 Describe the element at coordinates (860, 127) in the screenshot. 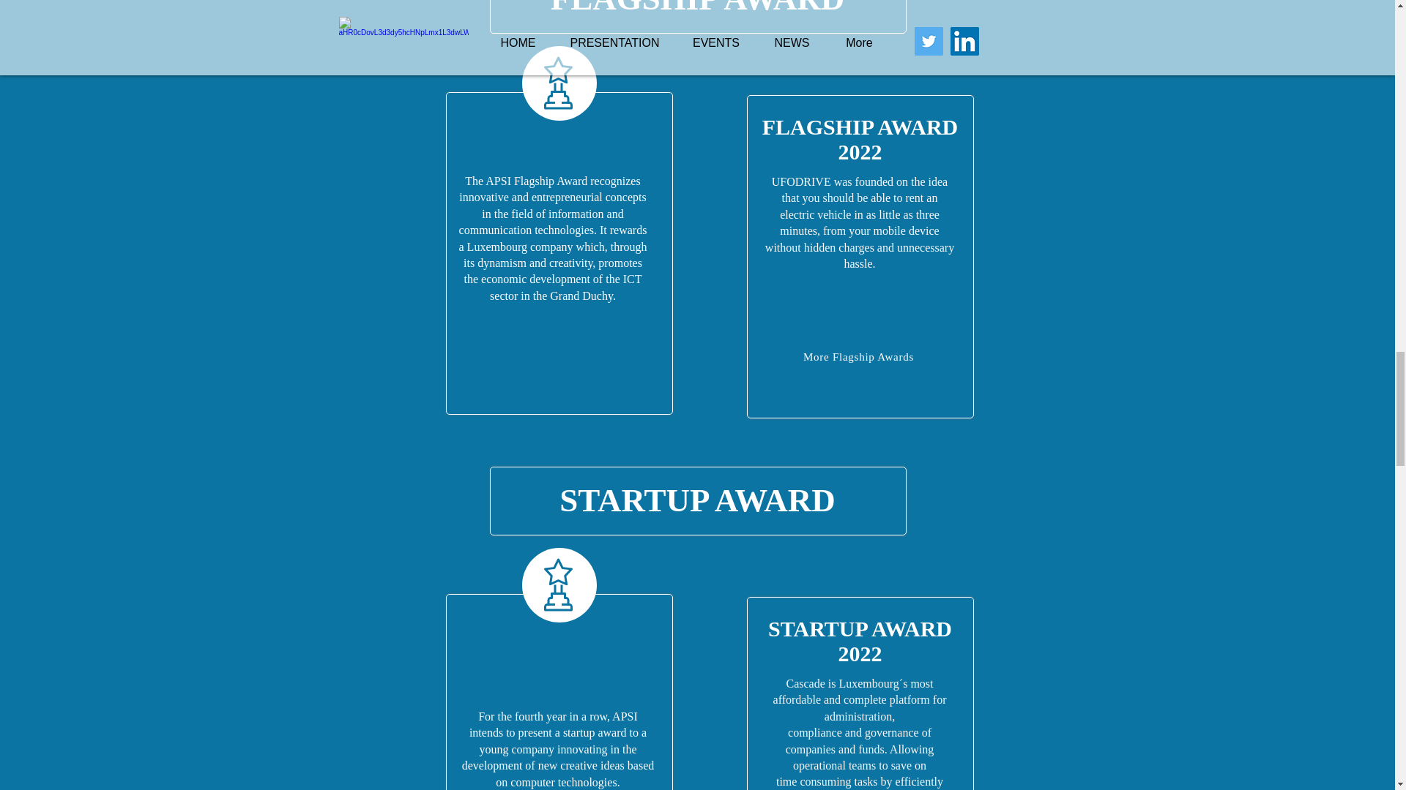

I see `FLAGSHIP AWARD` at that location.